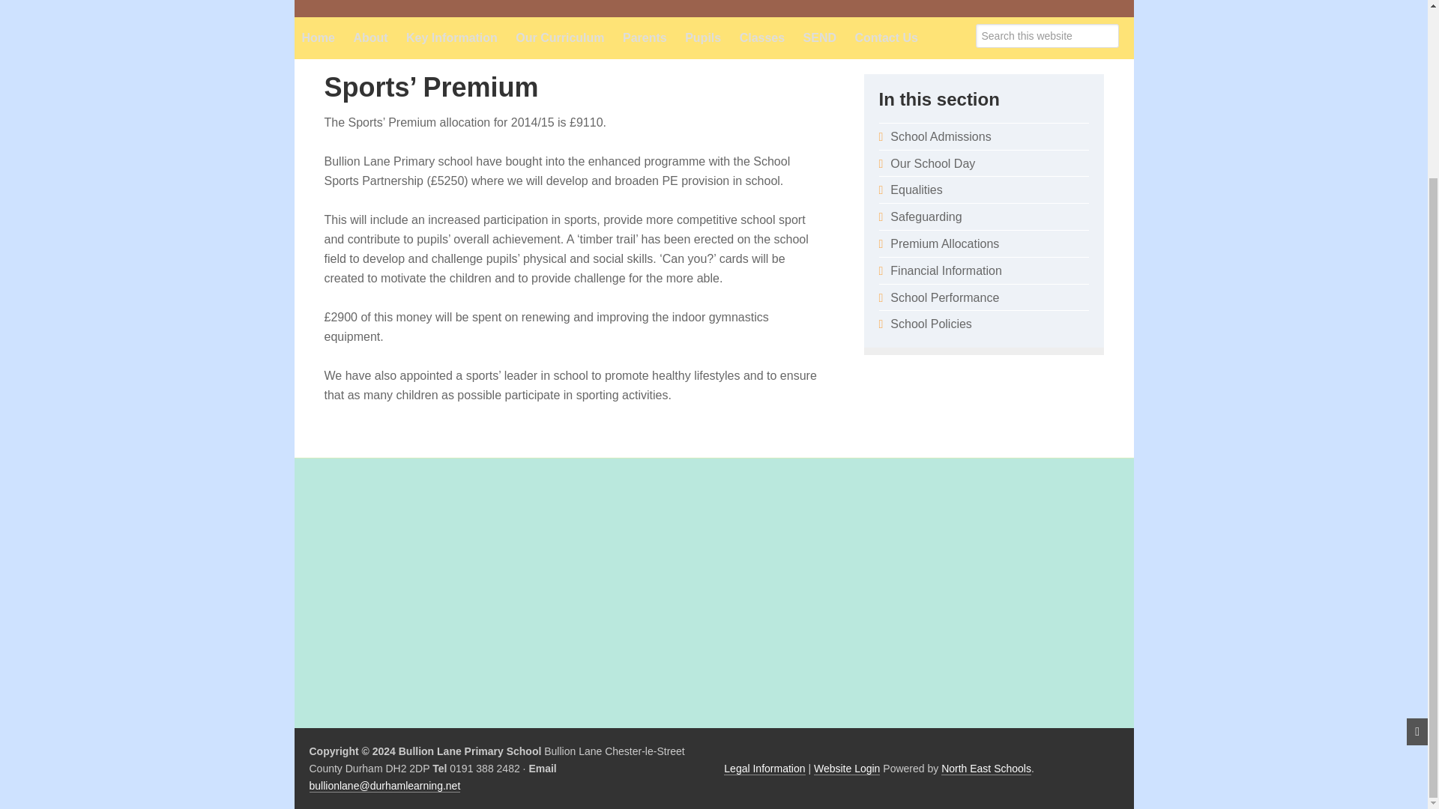 The image size is (1439, 809). Describe the element at coordinates (703, 37) in the screenshot. I see `Pupils` at that location.